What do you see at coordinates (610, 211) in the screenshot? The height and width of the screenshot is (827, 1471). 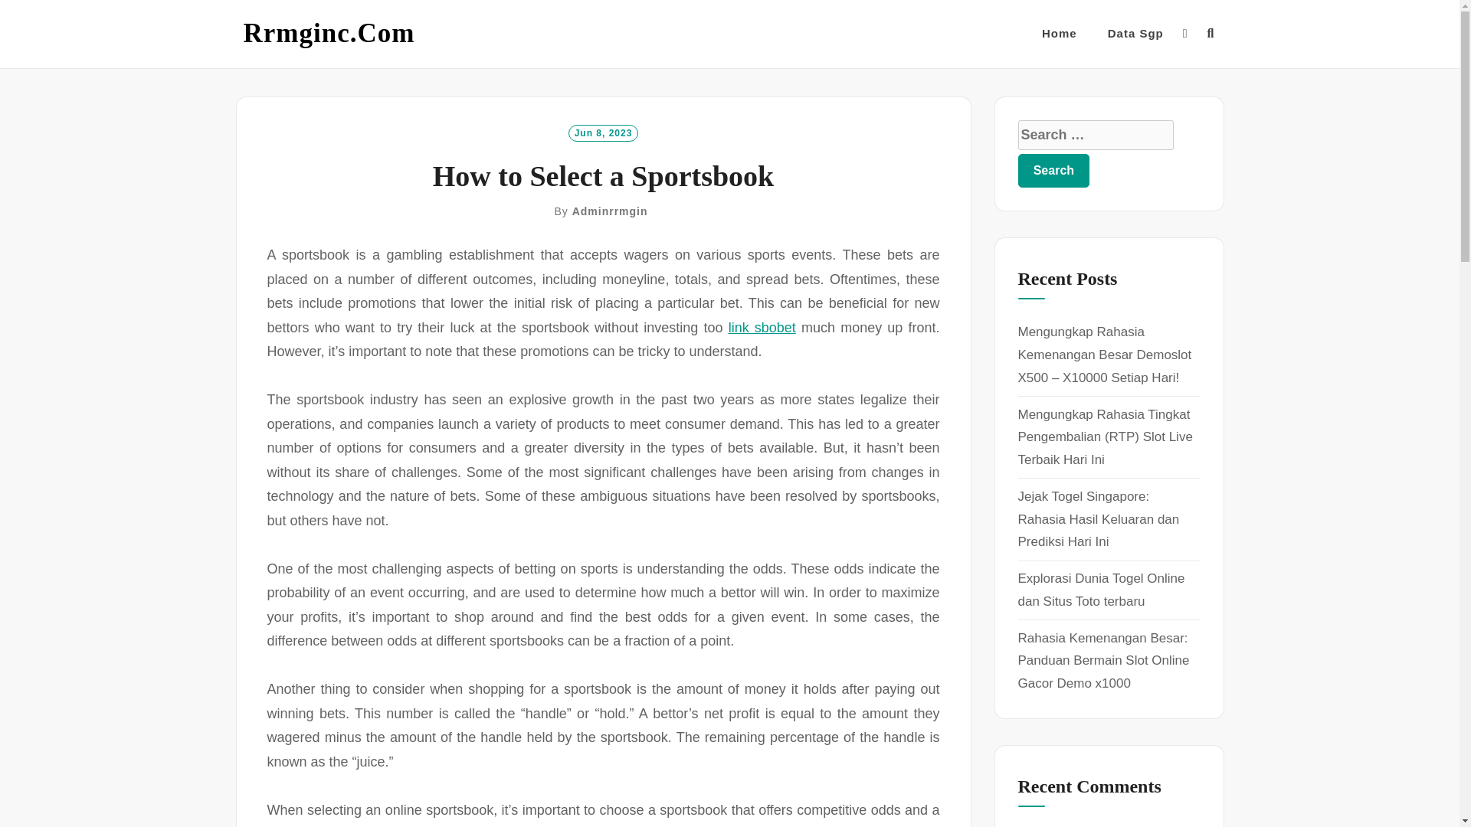 I see `Adminrrmgin` at bounding box center [610, 211].